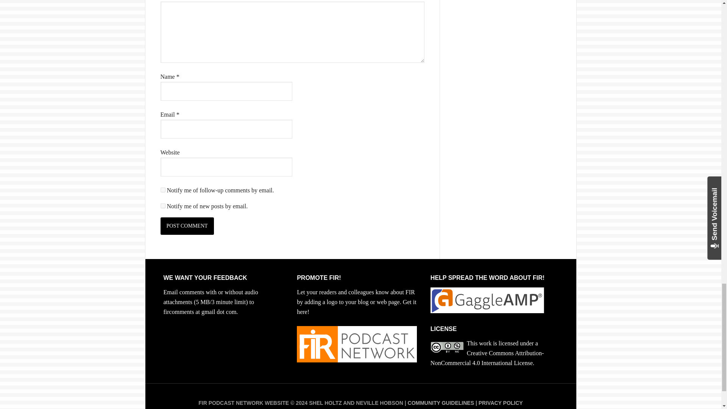  What do you see at coordinates (163, 205) in the screenshot?
I see `subscribe` at bounding box center [163, 205].